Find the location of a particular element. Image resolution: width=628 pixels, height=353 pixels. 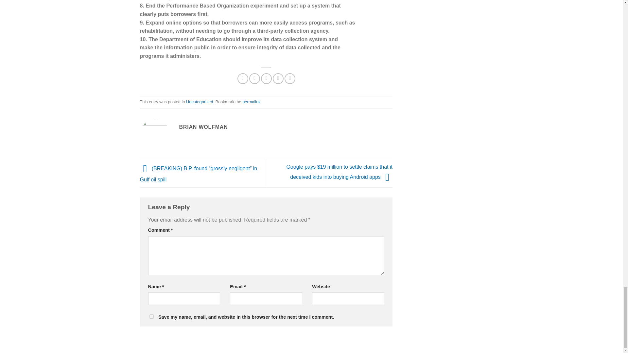

yes is located at coordinates (151, 316).